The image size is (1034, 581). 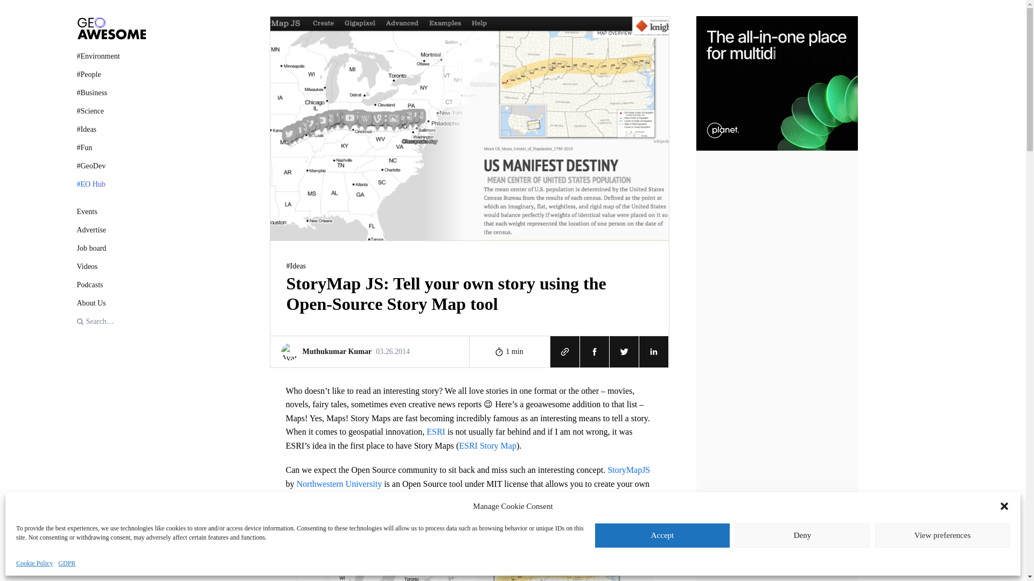 I want to click on Job board, so click(x=111, y=211).